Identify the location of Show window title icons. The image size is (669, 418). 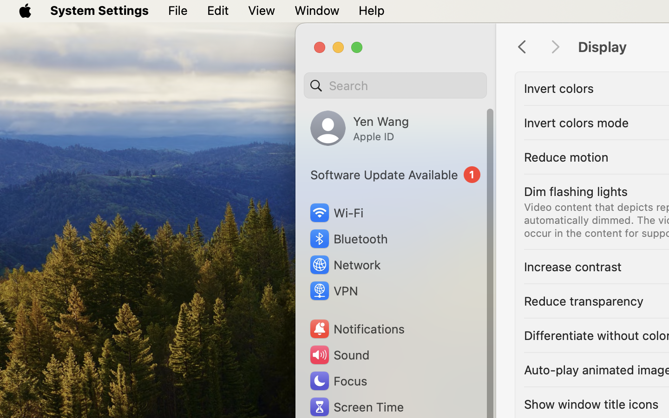
(591, 404).